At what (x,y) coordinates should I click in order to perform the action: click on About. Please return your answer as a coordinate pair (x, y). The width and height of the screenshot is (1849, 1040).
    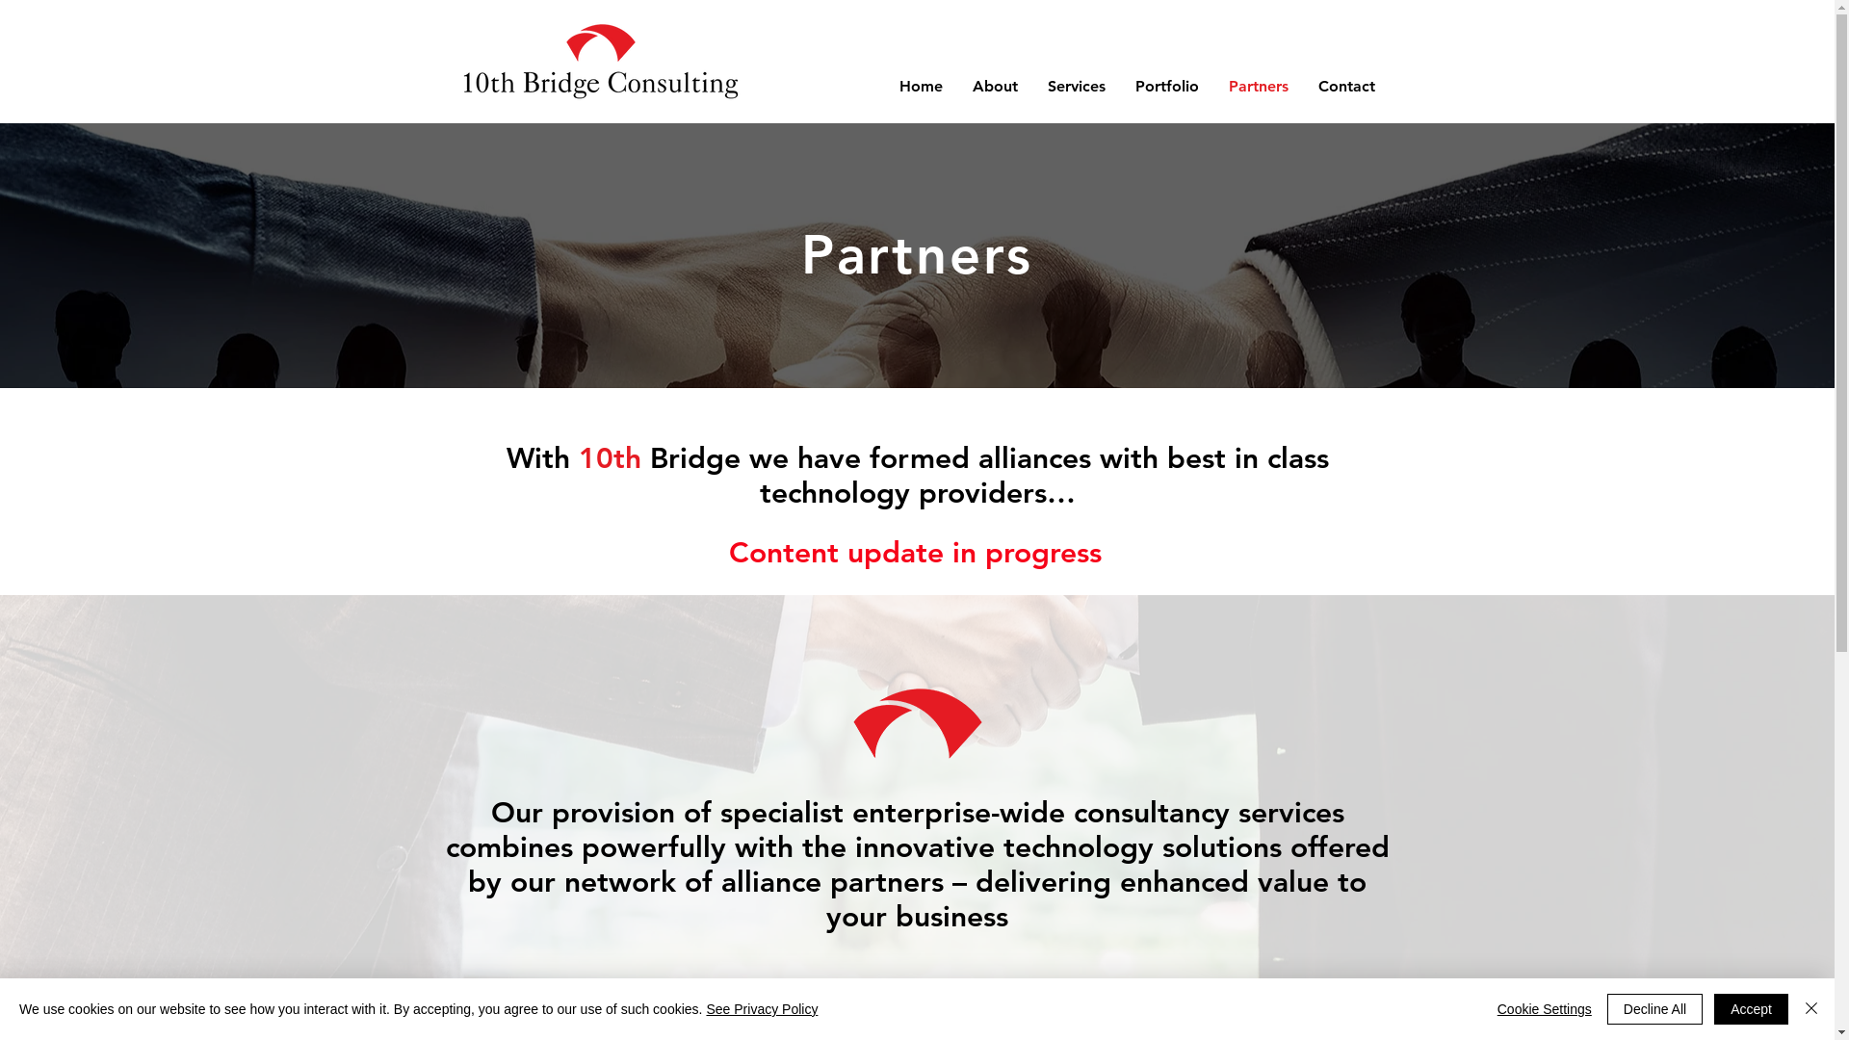
    Looking at the image, I should click on (995, 87).